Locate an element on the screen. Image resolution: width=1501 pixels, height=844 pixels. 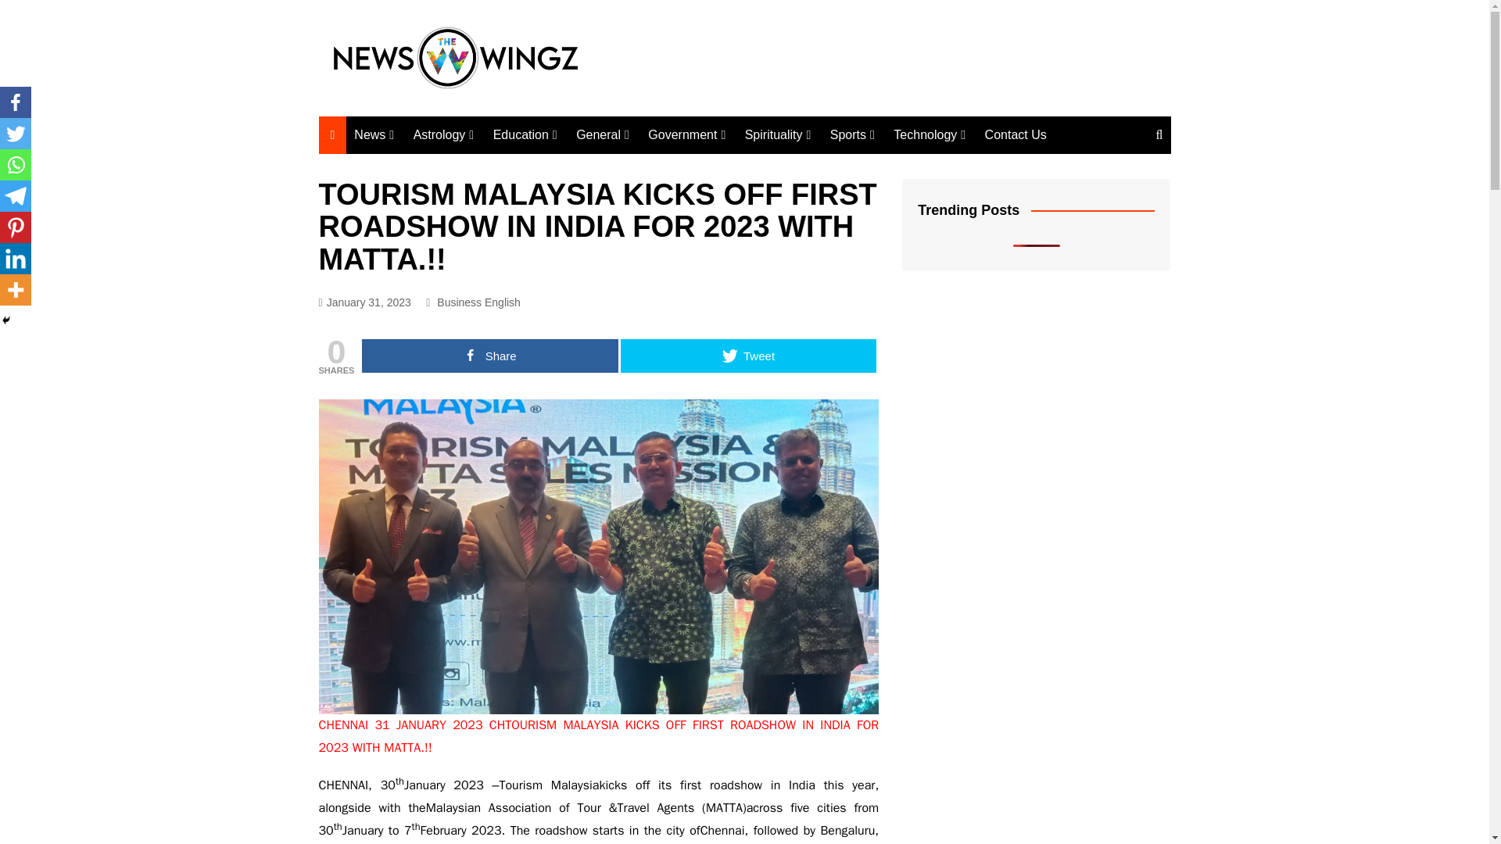
Political is located at coordinates (432, 167).